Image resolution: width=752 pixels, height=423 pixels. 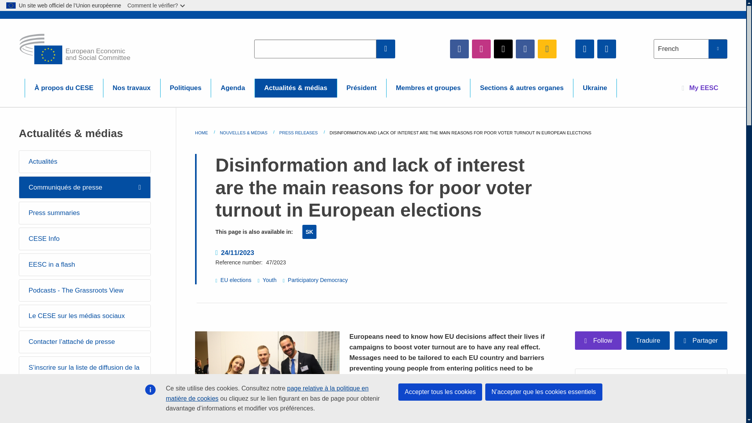 I want to click on Accepter tous les cookies, so click(x=440, y=392).